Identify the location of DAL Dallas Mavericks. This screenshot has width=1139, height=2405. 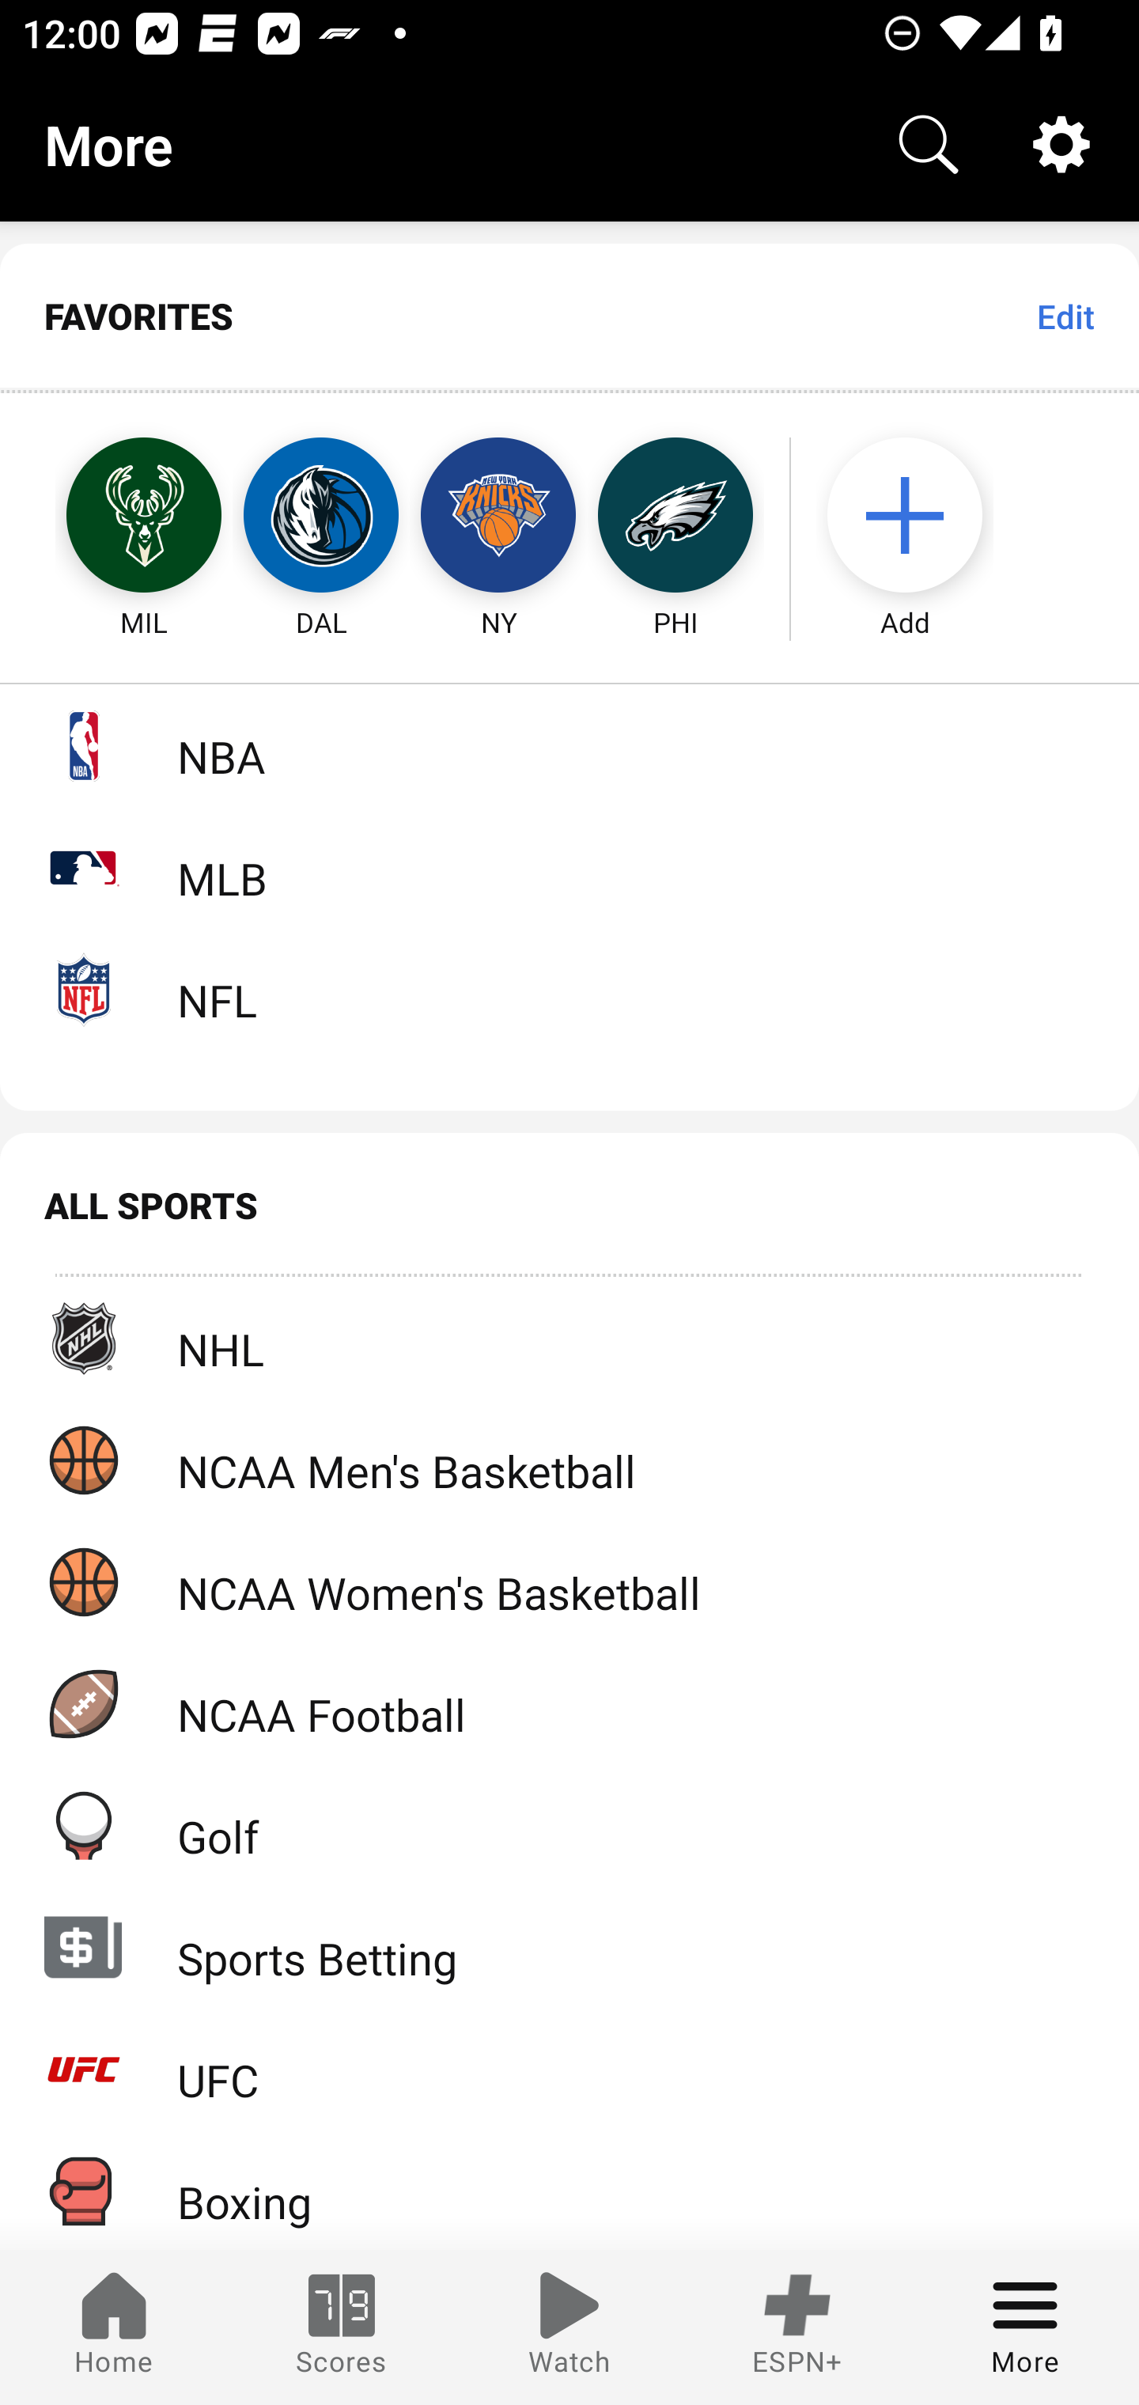
(321, 516).